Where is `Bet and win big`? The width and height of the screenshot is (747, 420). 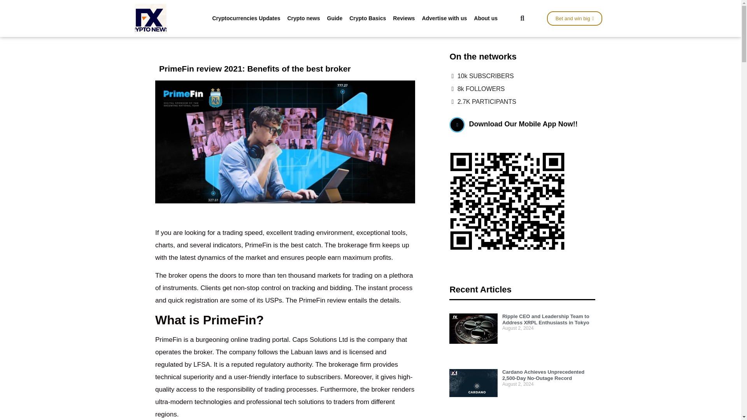 Bet and win big is located at coordinates (575, 18).